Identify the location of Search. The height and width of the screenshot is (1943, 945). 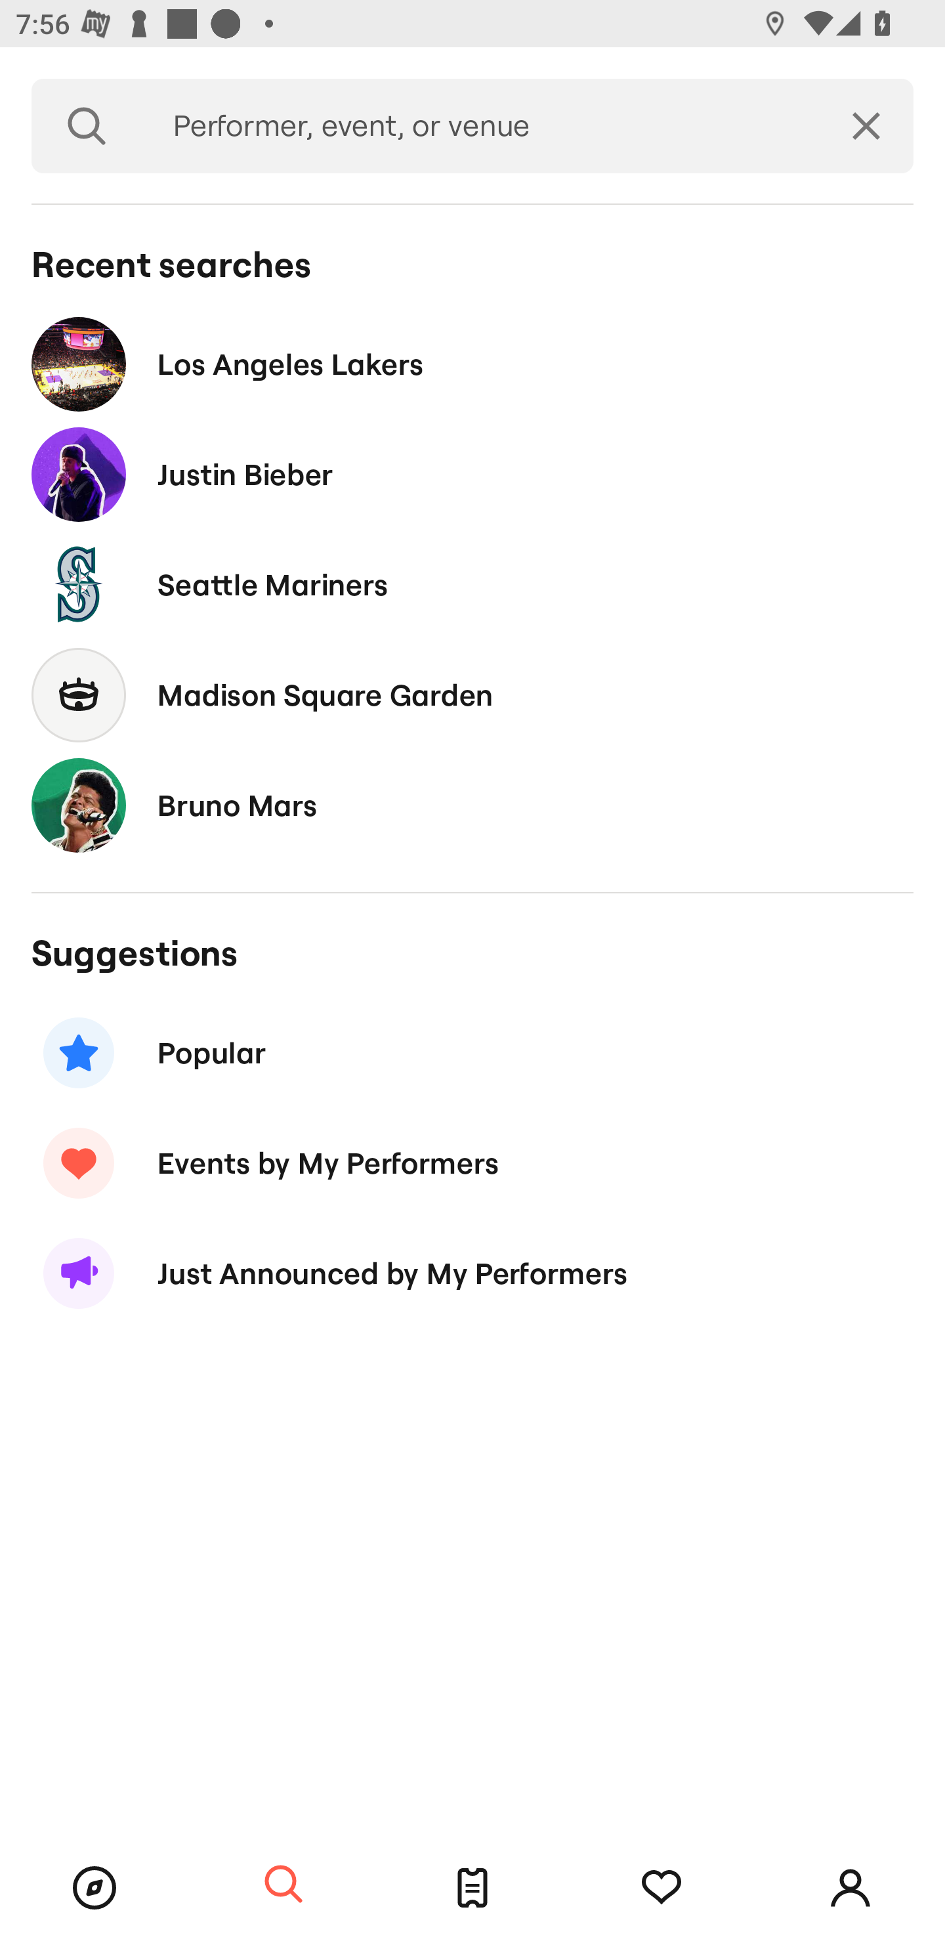
(283, 1885).